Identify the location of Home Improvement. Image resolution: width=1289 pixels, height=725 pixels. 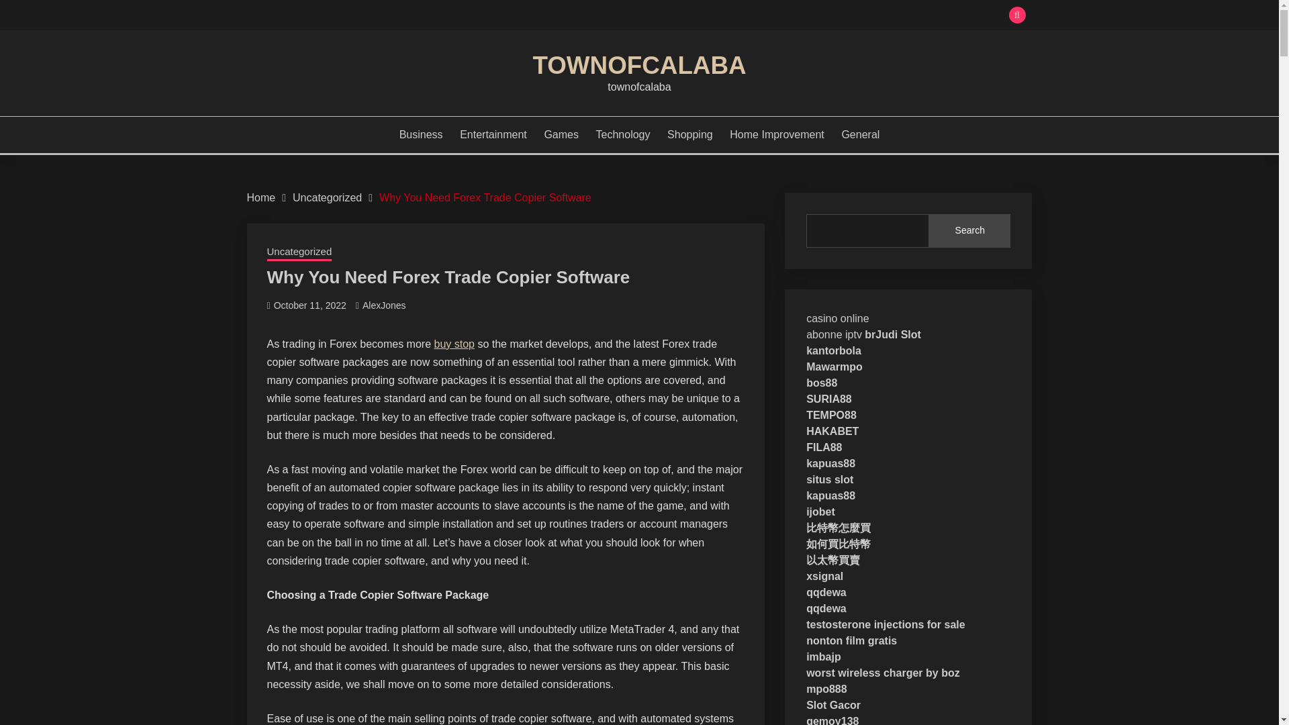
(777, 134).